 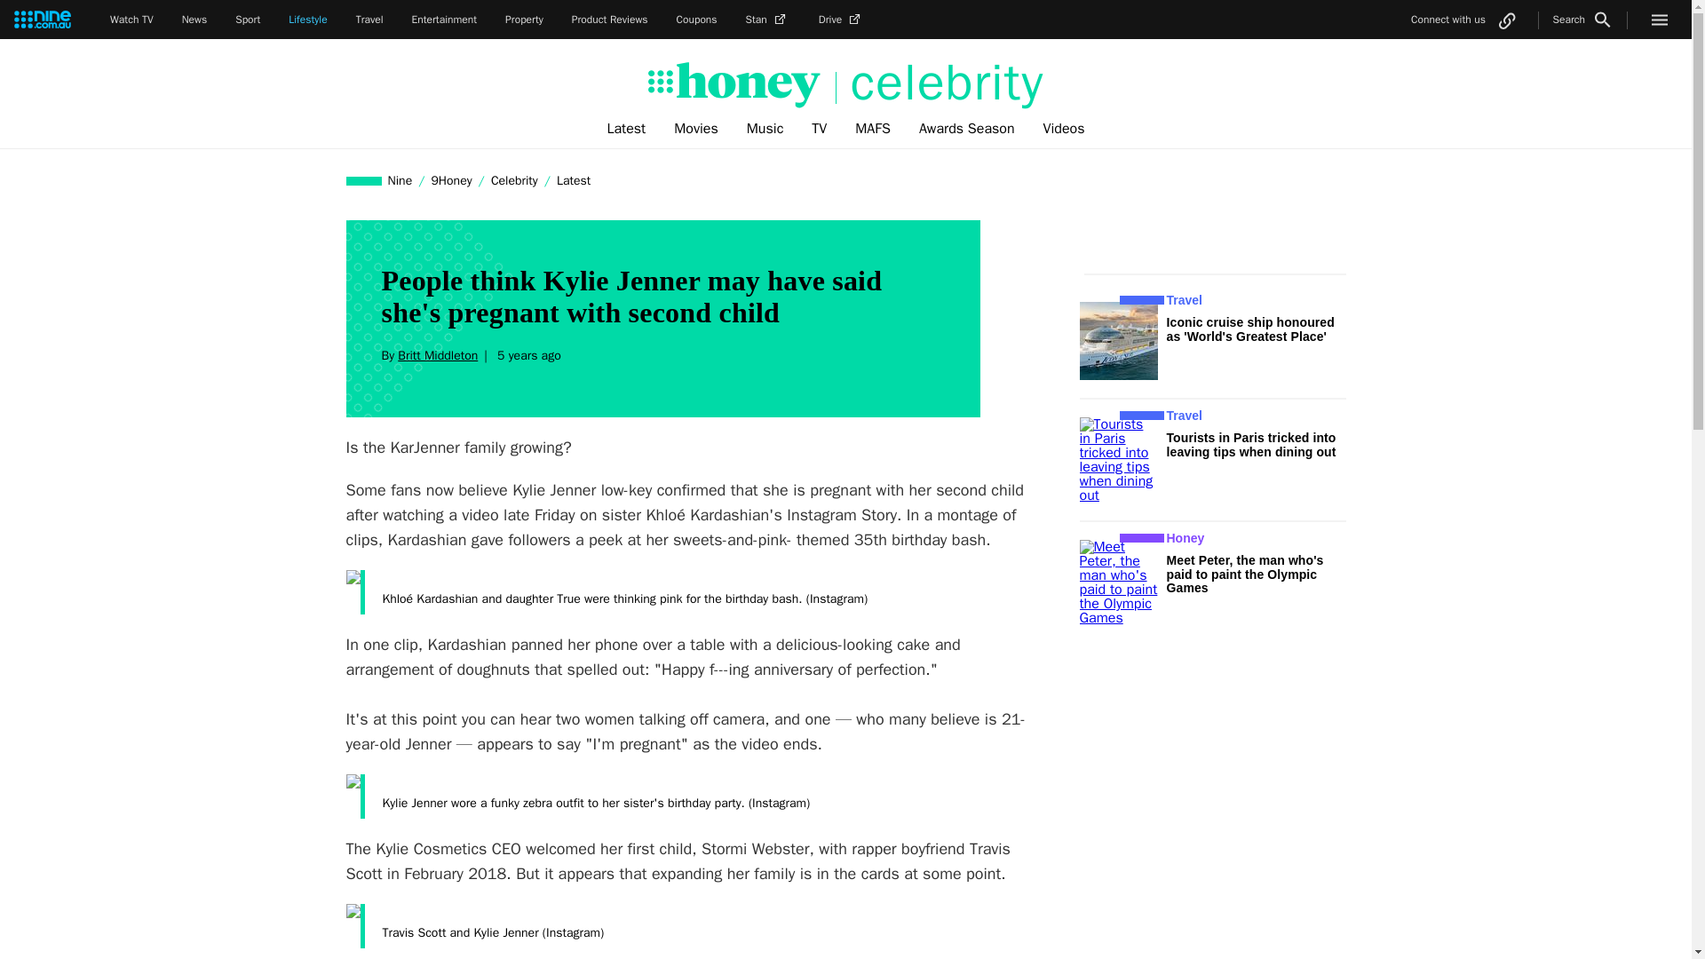 What do you see at coordinates (526, 355) in the screenshot?
I see `2019-06-29 01:35` at bounding box center [526, 355].